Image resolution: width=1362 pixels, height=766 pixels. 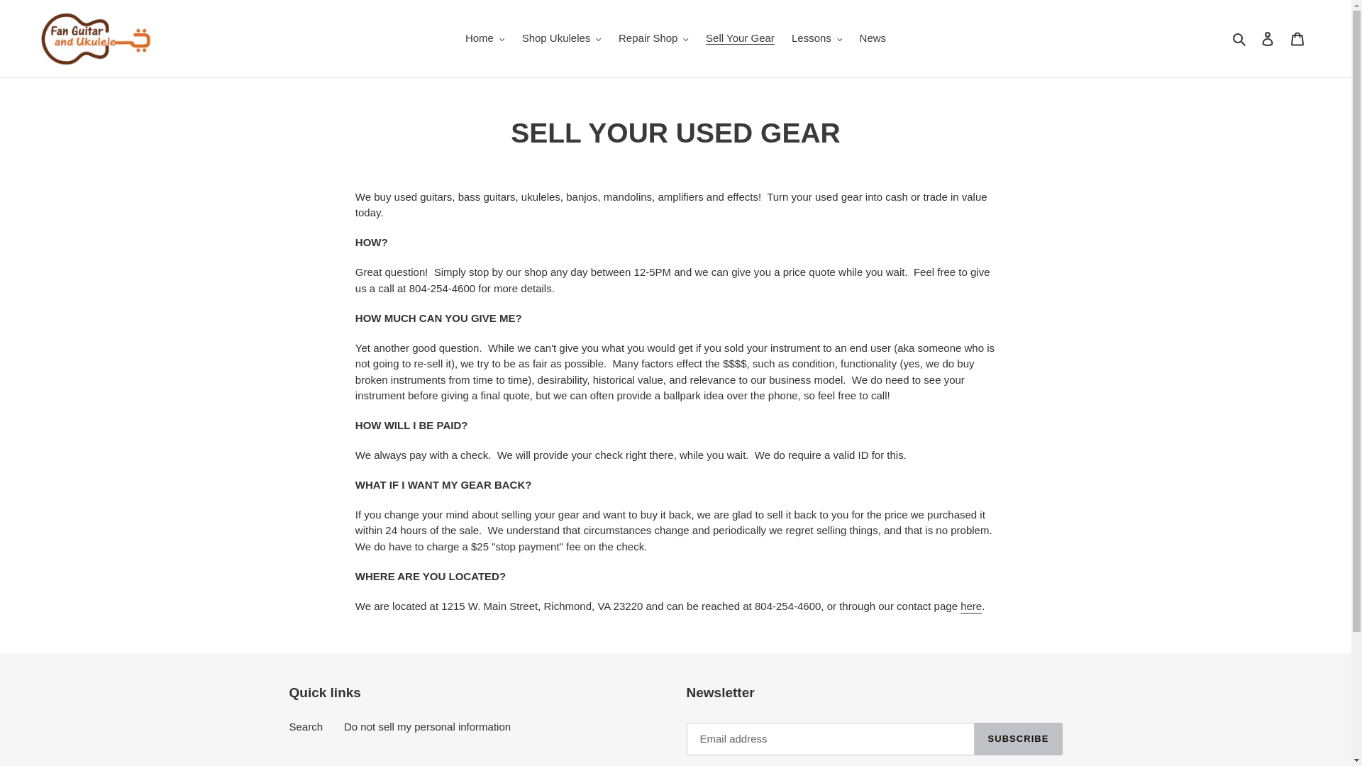 I want to click on Lessons, so click(x=816, y=38).